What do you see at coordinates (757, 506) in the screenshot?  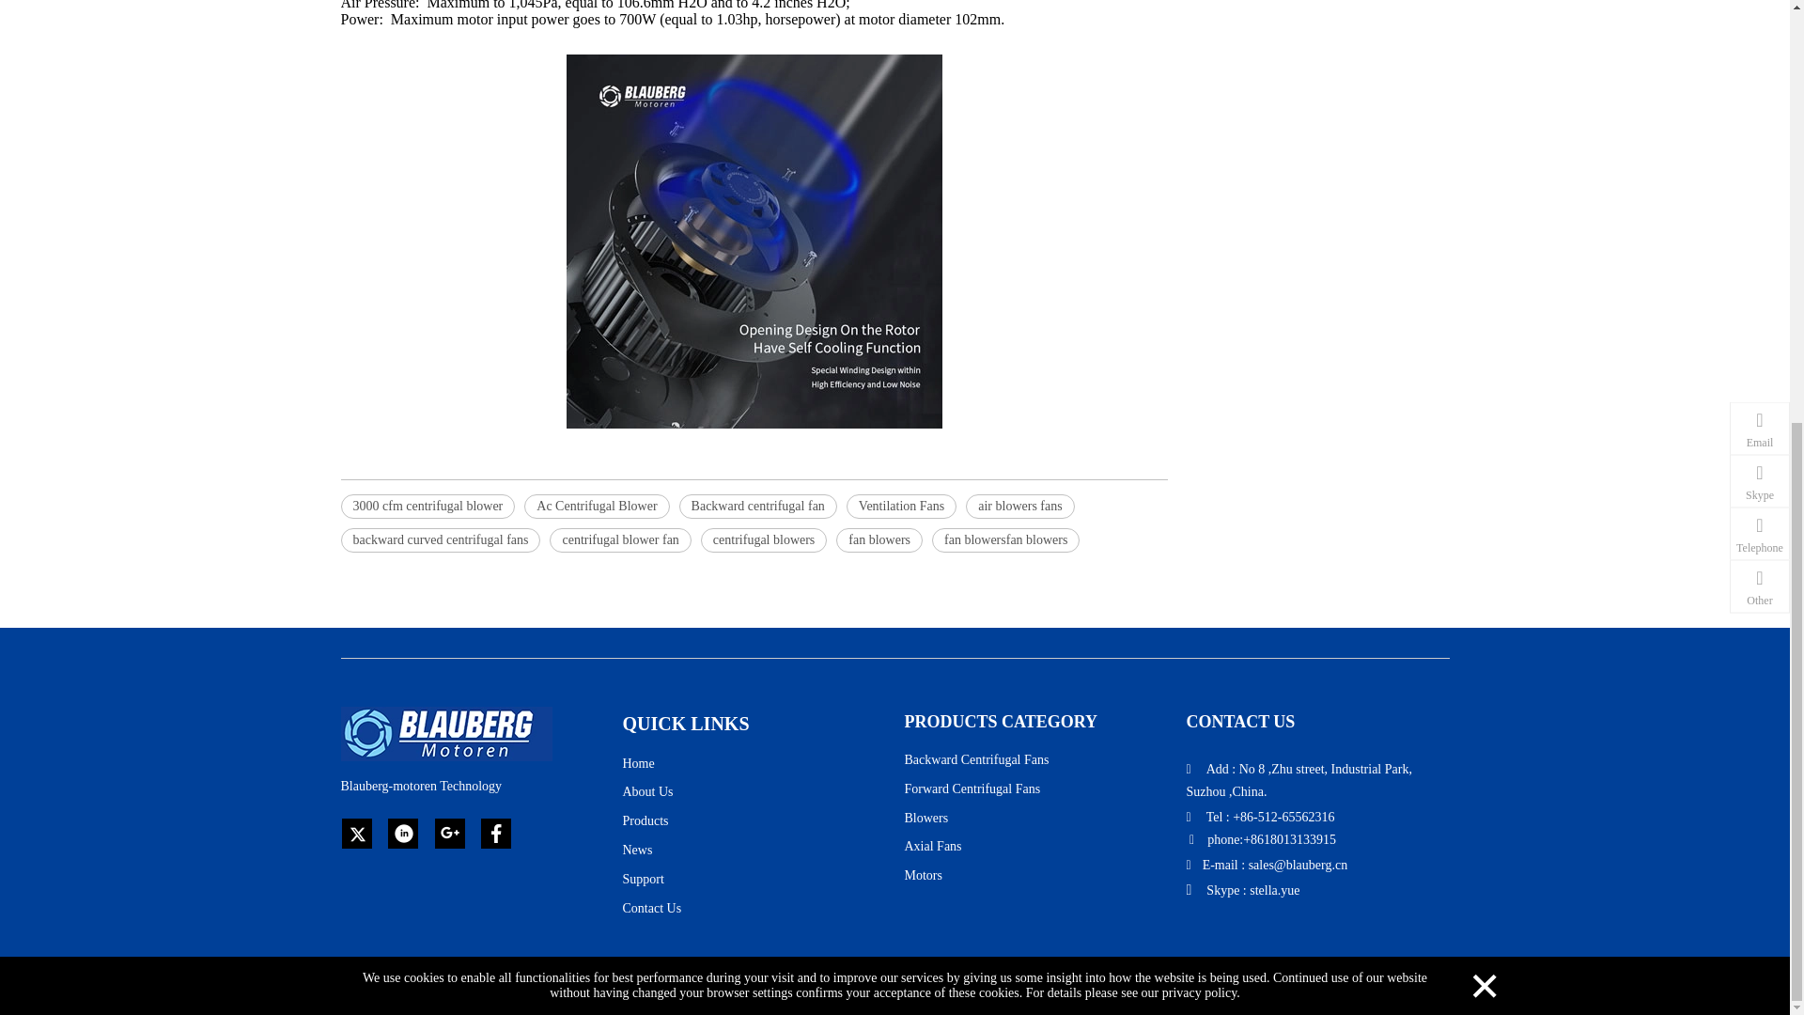 I see `Backward centrifugal fan` at bounding box center [757, 506].